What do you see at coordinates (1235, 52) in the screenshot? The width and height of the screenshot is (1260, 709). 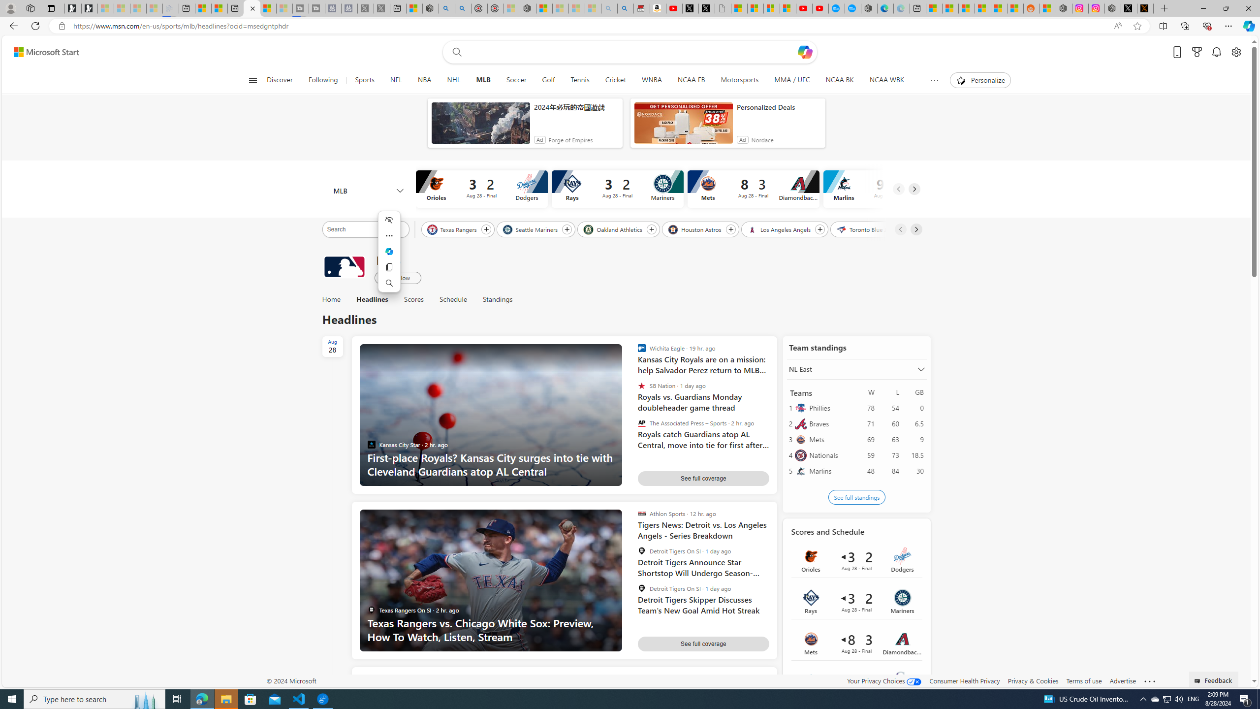 I see `Open settings` at bounding box center [1235, 52].